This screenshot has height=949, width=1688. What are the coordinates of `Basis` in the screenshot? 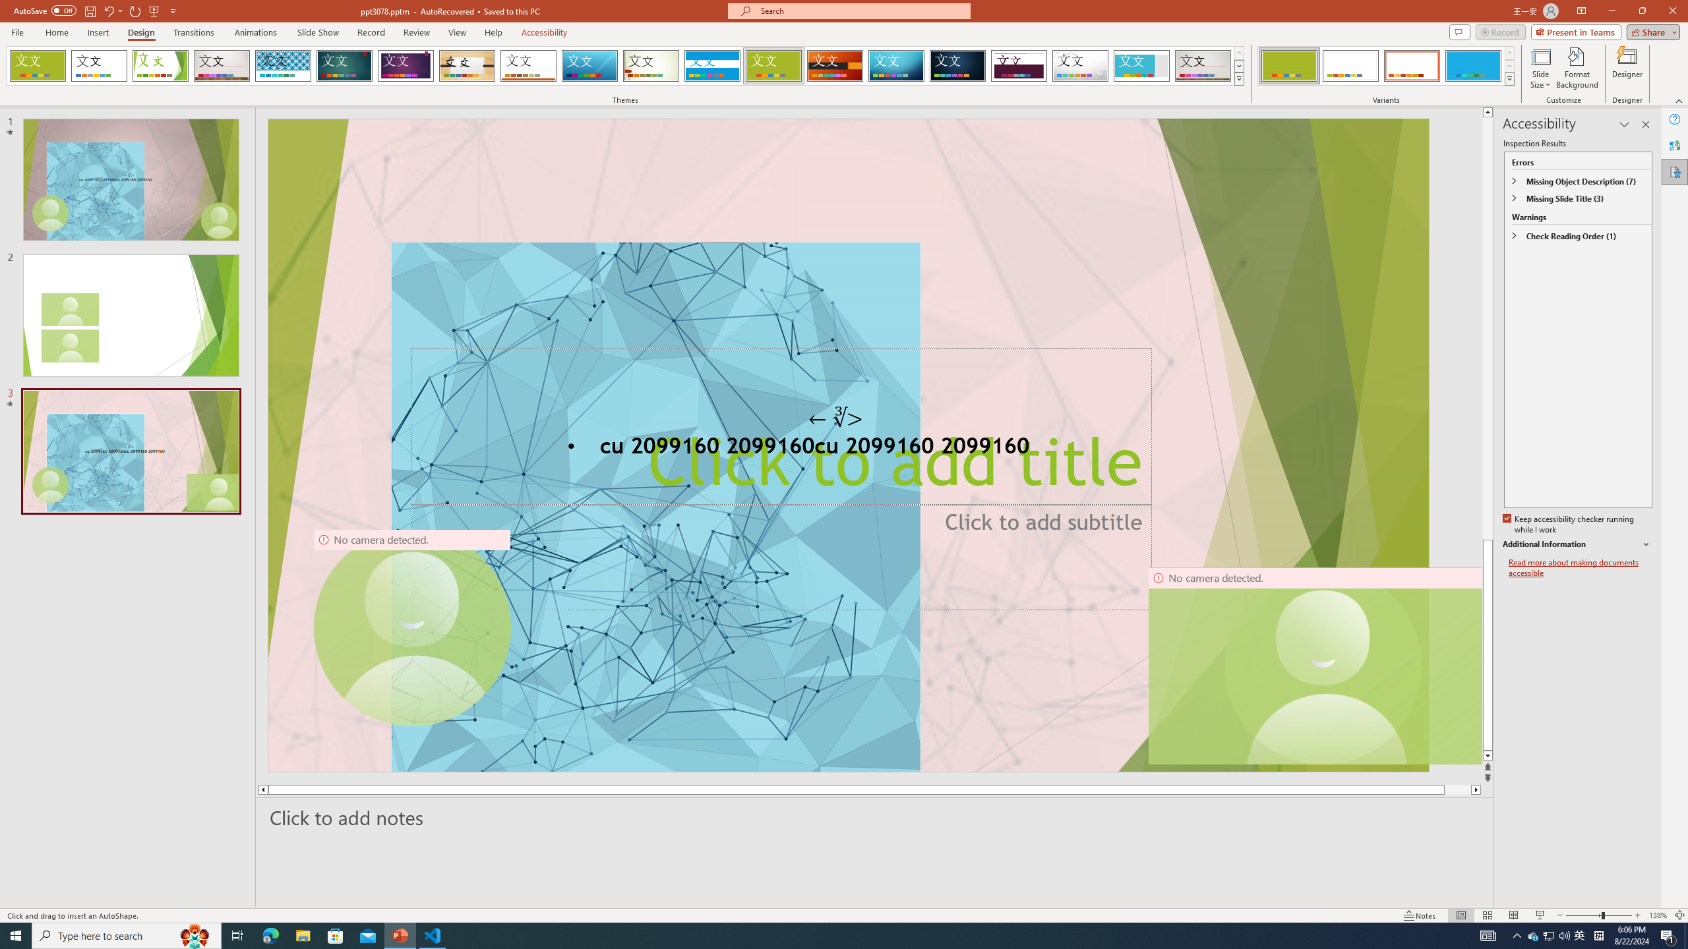 It's located at (774, 66).